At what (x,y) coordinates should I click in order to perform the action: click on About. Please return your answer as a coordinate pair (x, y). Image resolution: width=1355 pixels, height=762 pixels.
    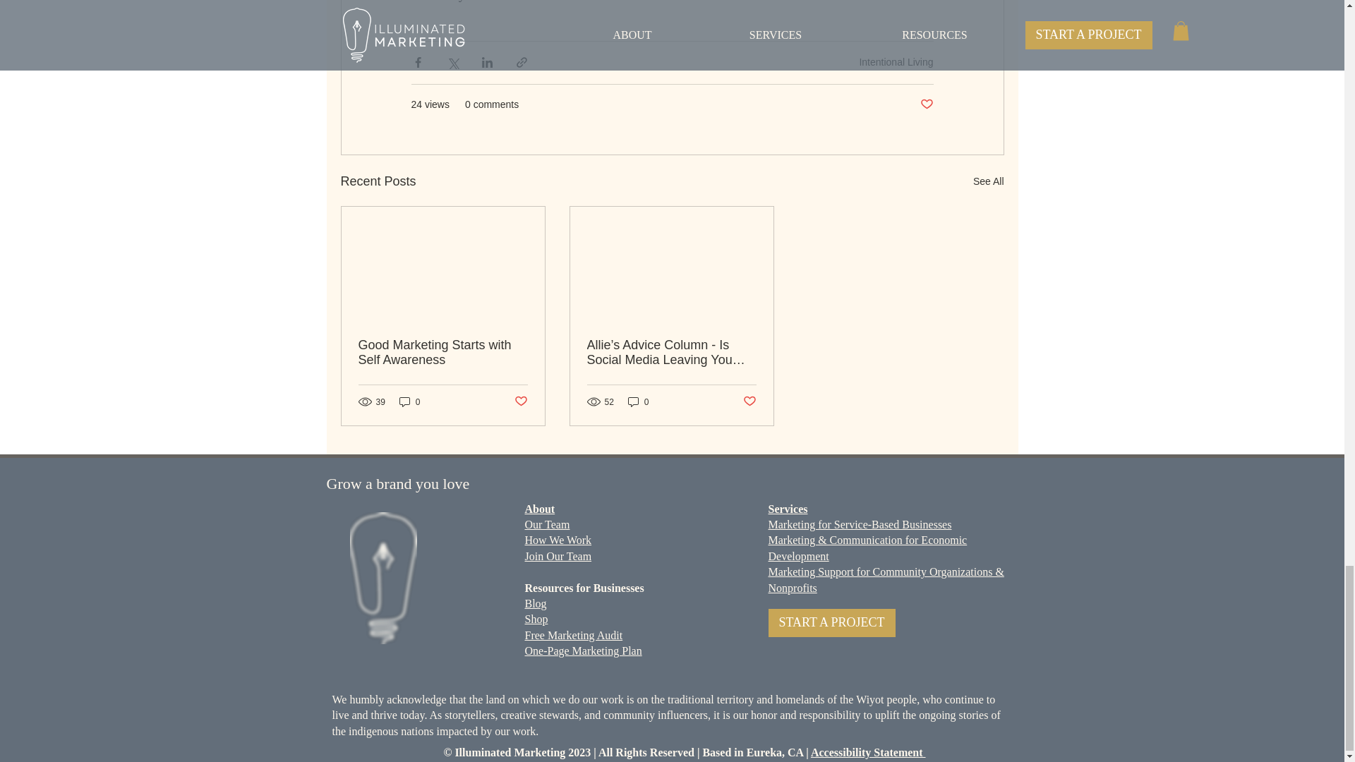
    Looking at the image, I should click on (541, 509).